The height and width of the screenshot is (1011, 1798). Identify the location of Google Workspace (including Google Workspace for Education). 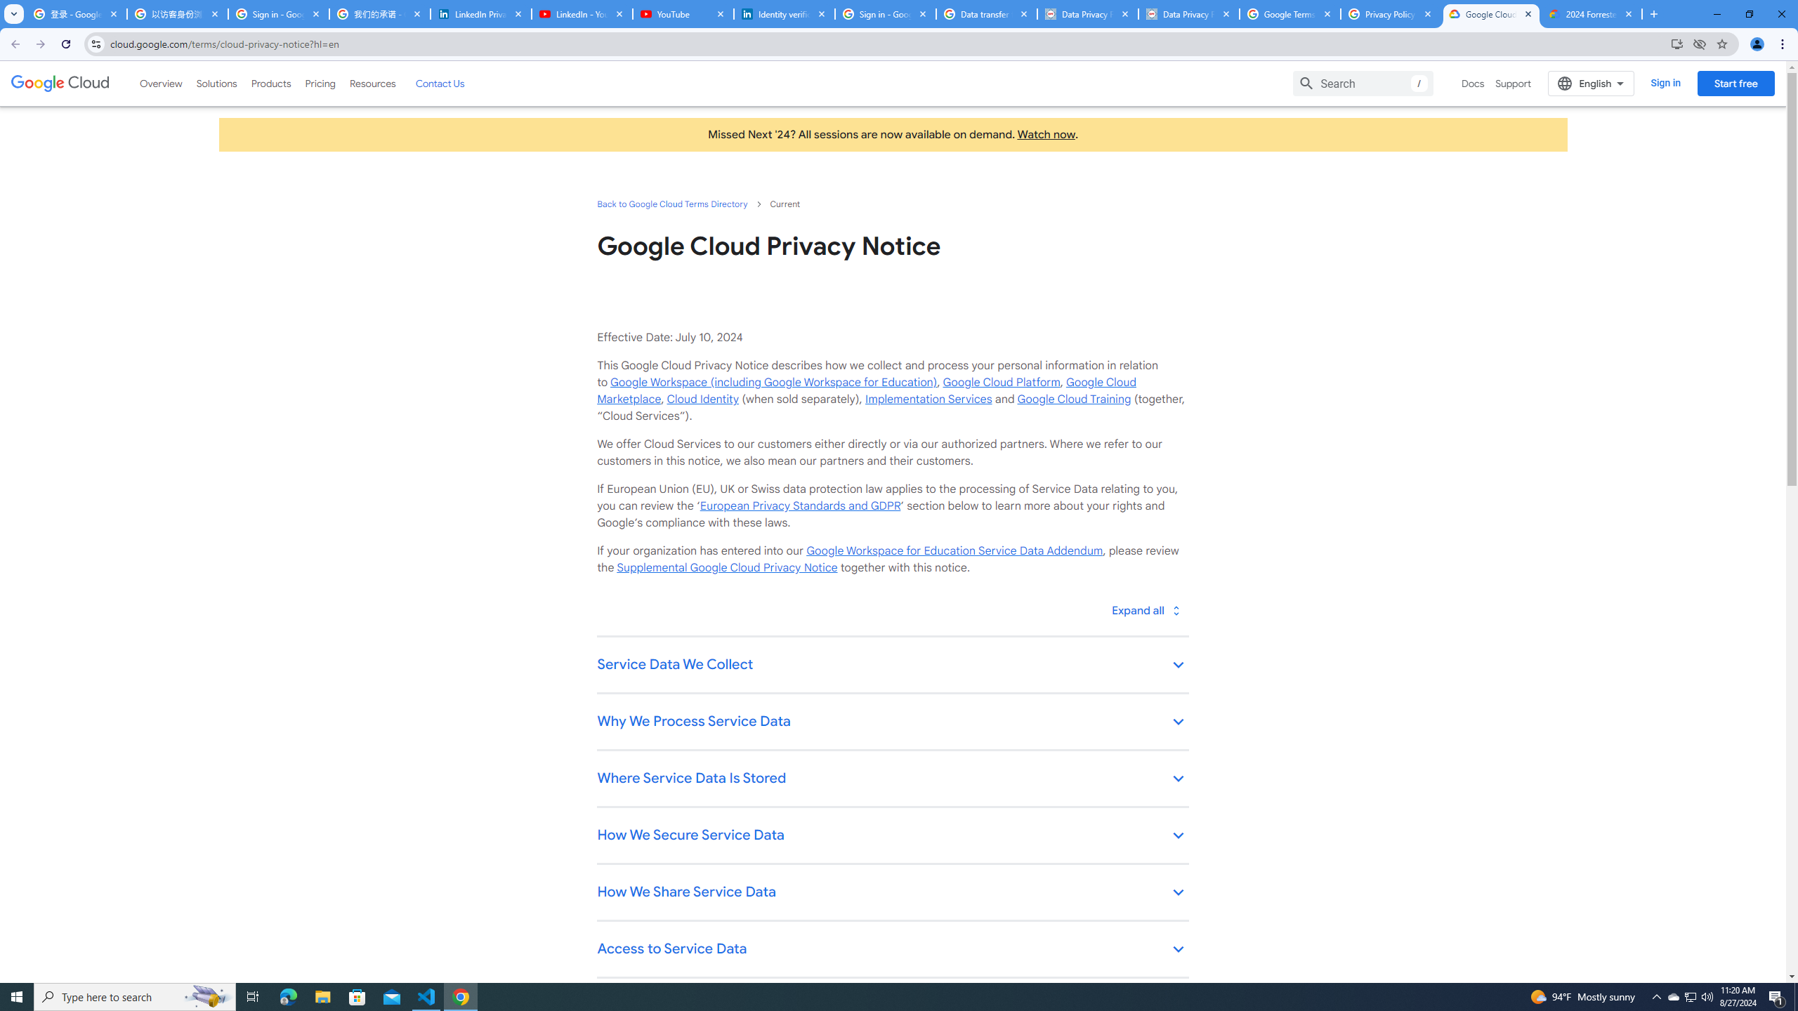
(773, 382).